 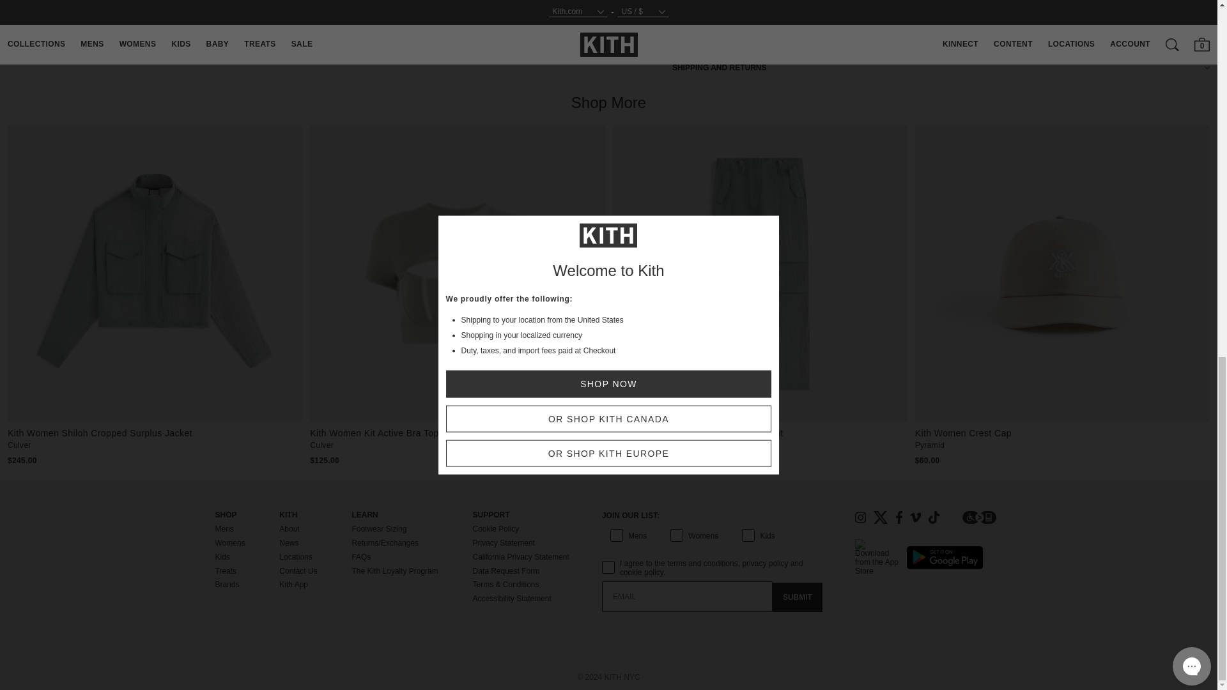 I want to click on Facebook, so click(x=899, y=517).